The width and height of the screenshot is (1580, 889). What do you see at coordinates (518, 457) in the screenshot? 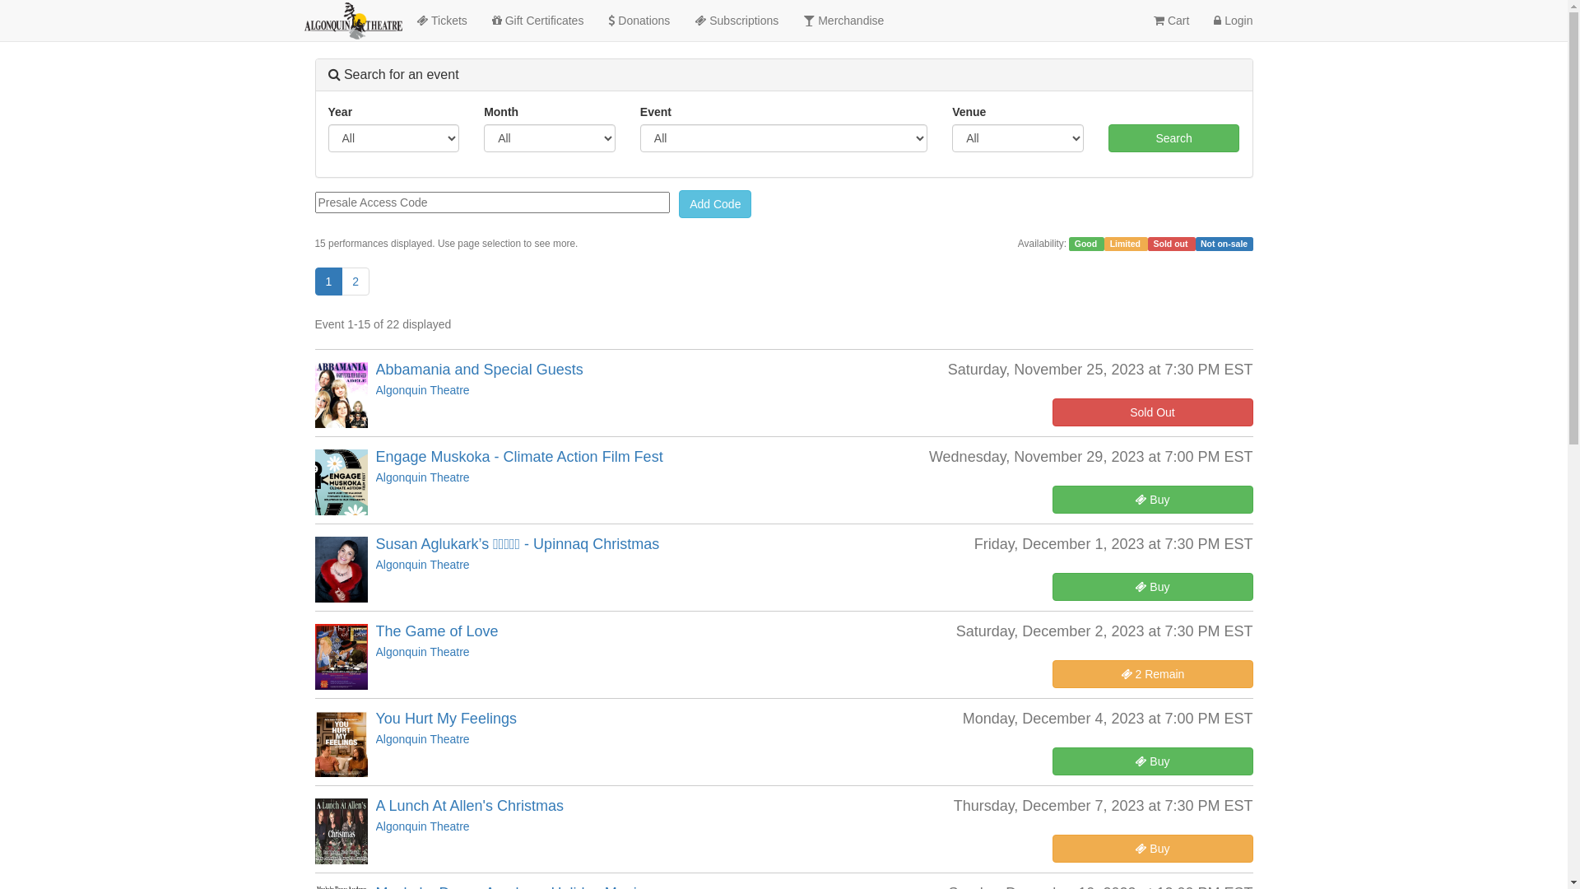
I see `Engage Muskoka - Climate Action Film Fest` at bounding box center [518, 457].